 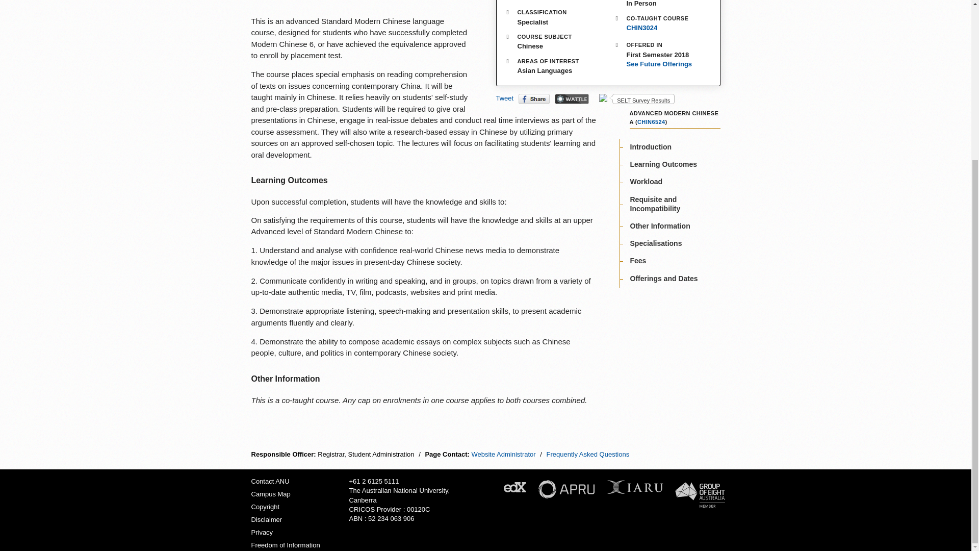 I want to click on Tweet, so click(x=504, y=98).